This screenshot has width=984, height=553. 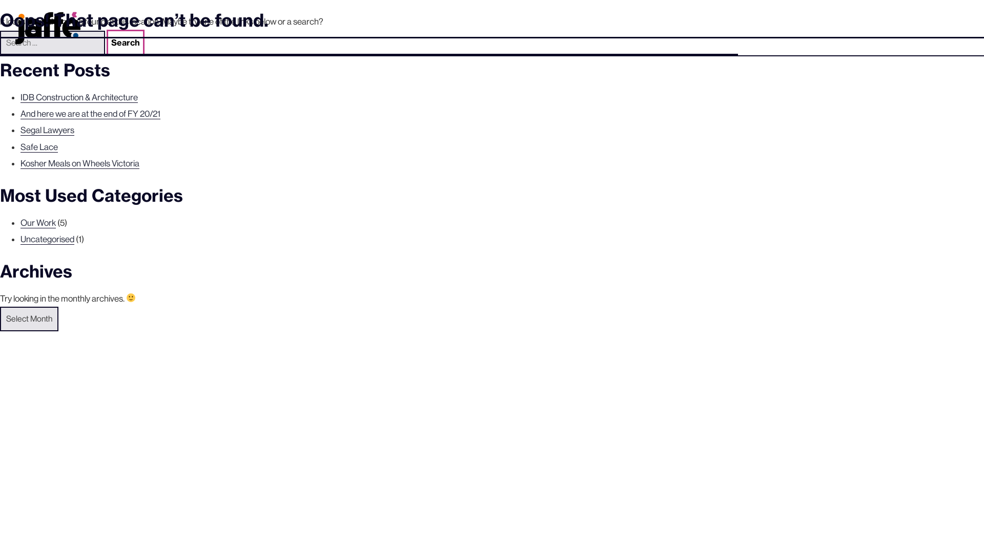 What do you see at coordinates (39, 147) in the screenshot?
I see `Safe Lace` at bounding box center [39, 147].